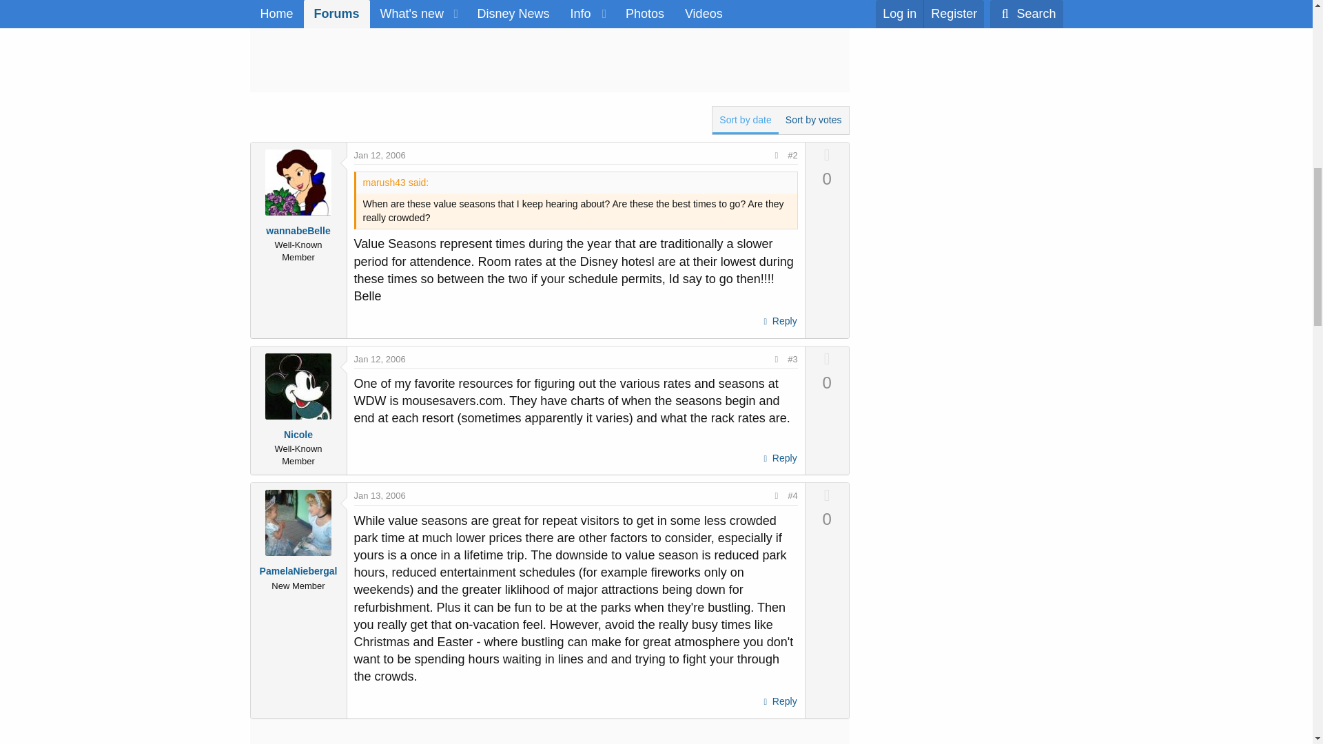  Describe the element at coordinates (380, 156) in the screenshot. I see `Jan 12, 2006 at 8:43 PM` at that location.